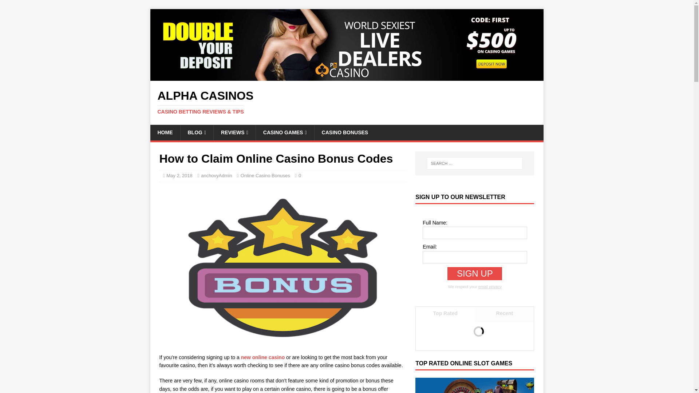  Describe the element at coordinates (347, 102) in the screenshot. I see `Alpha Casinos` at that location.